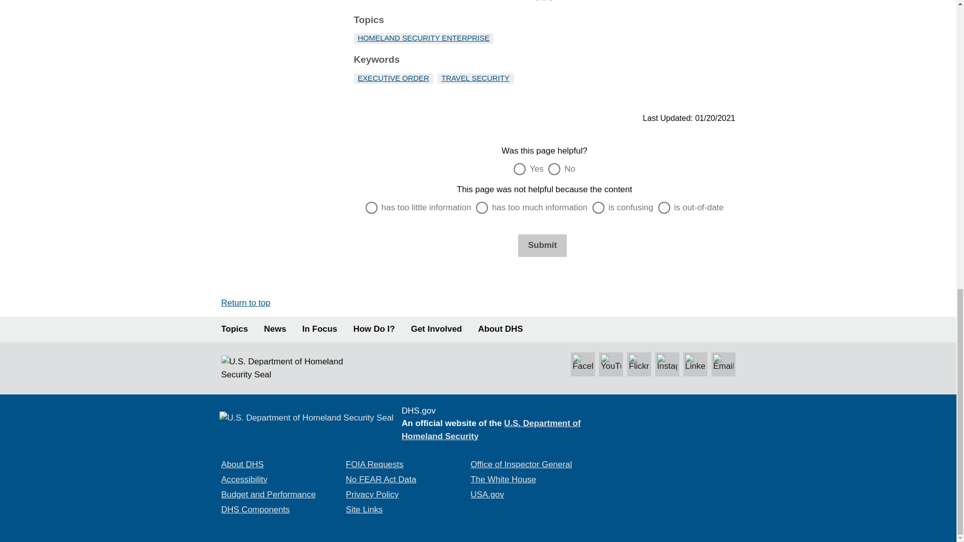  Describe the element at coordinates (437, 329) in the screenshot. I see `Get Involved` at that location.